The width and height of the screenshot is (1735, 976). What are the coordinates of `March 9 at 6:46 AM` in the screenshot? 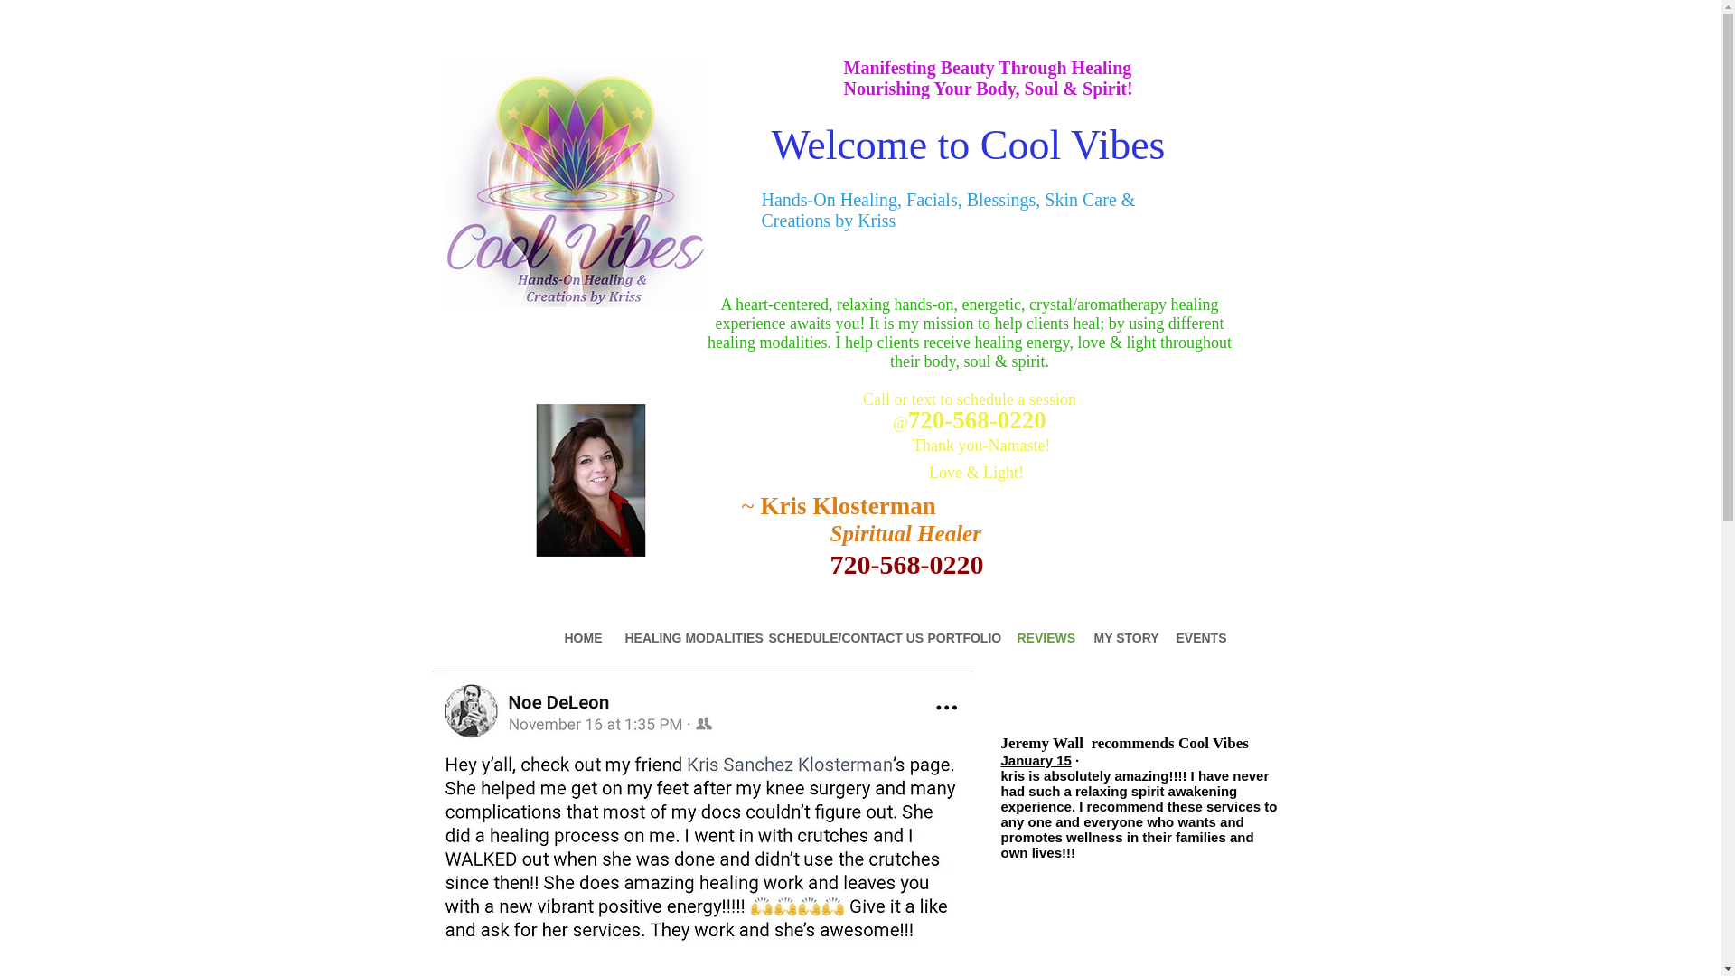 It's located at (509, 855).